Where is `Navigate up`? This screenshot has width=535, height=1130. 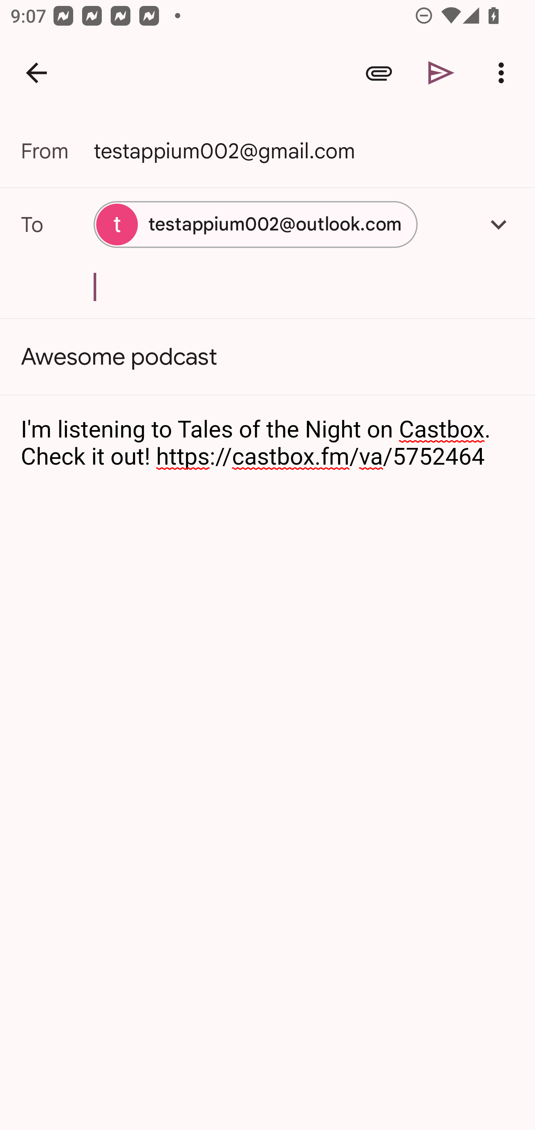 Navigate up is located at coordinates (36, 73).